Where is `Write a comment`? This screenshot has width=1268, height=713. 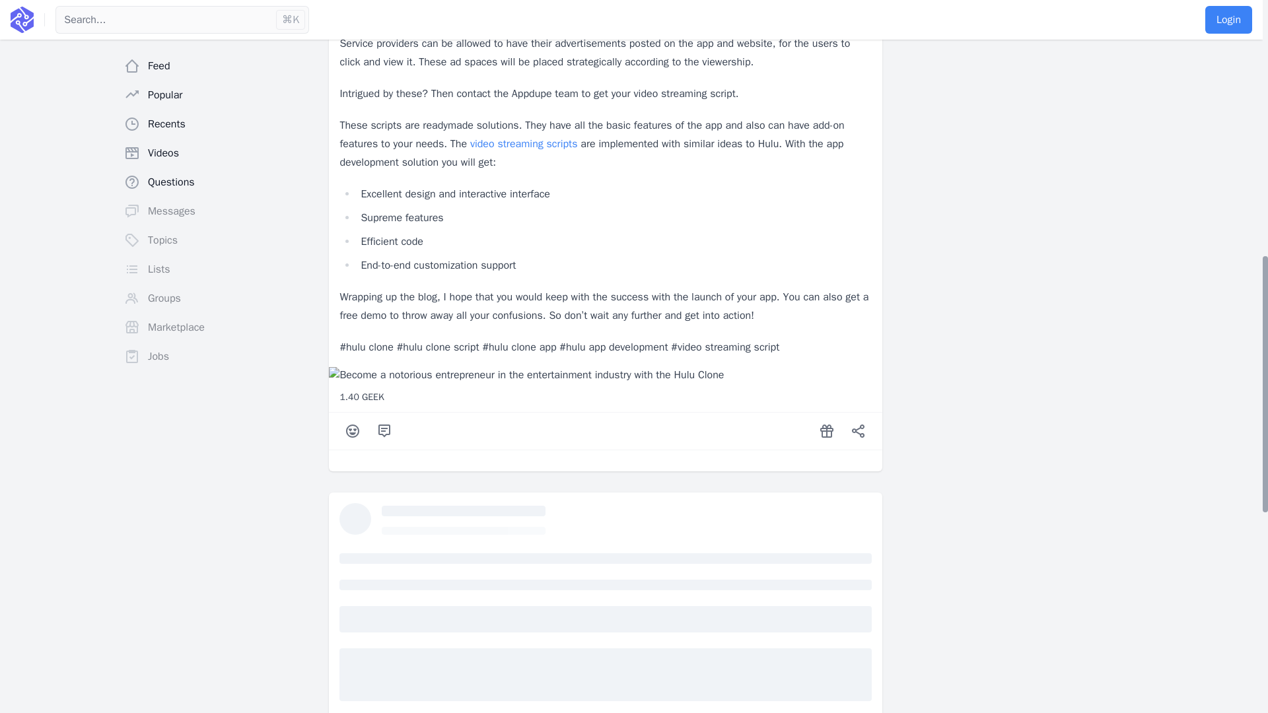 Write a comment is located at coordinates (384, 430).